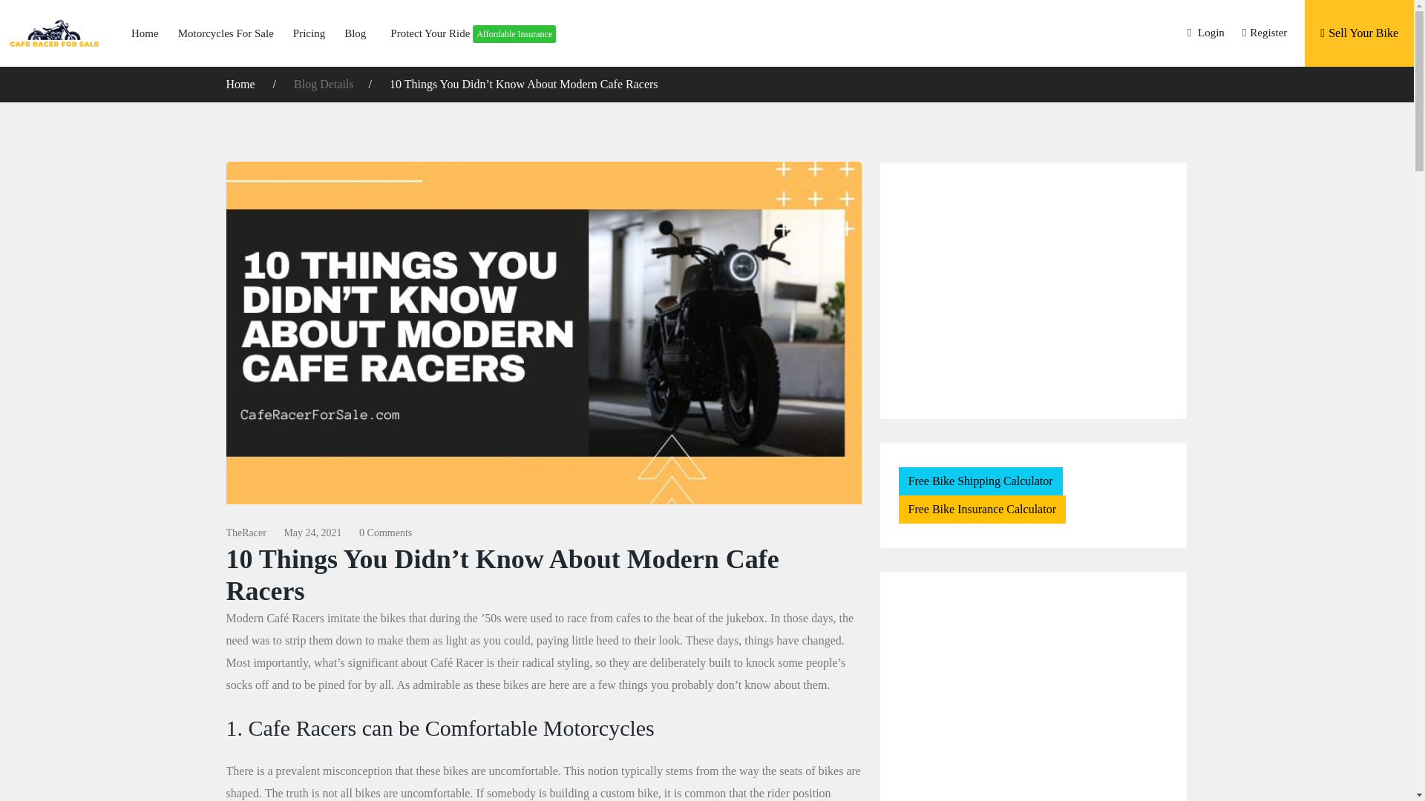  Describe the element at coordinates (1265, 32) in the screenshot. I see `Register` at that location.